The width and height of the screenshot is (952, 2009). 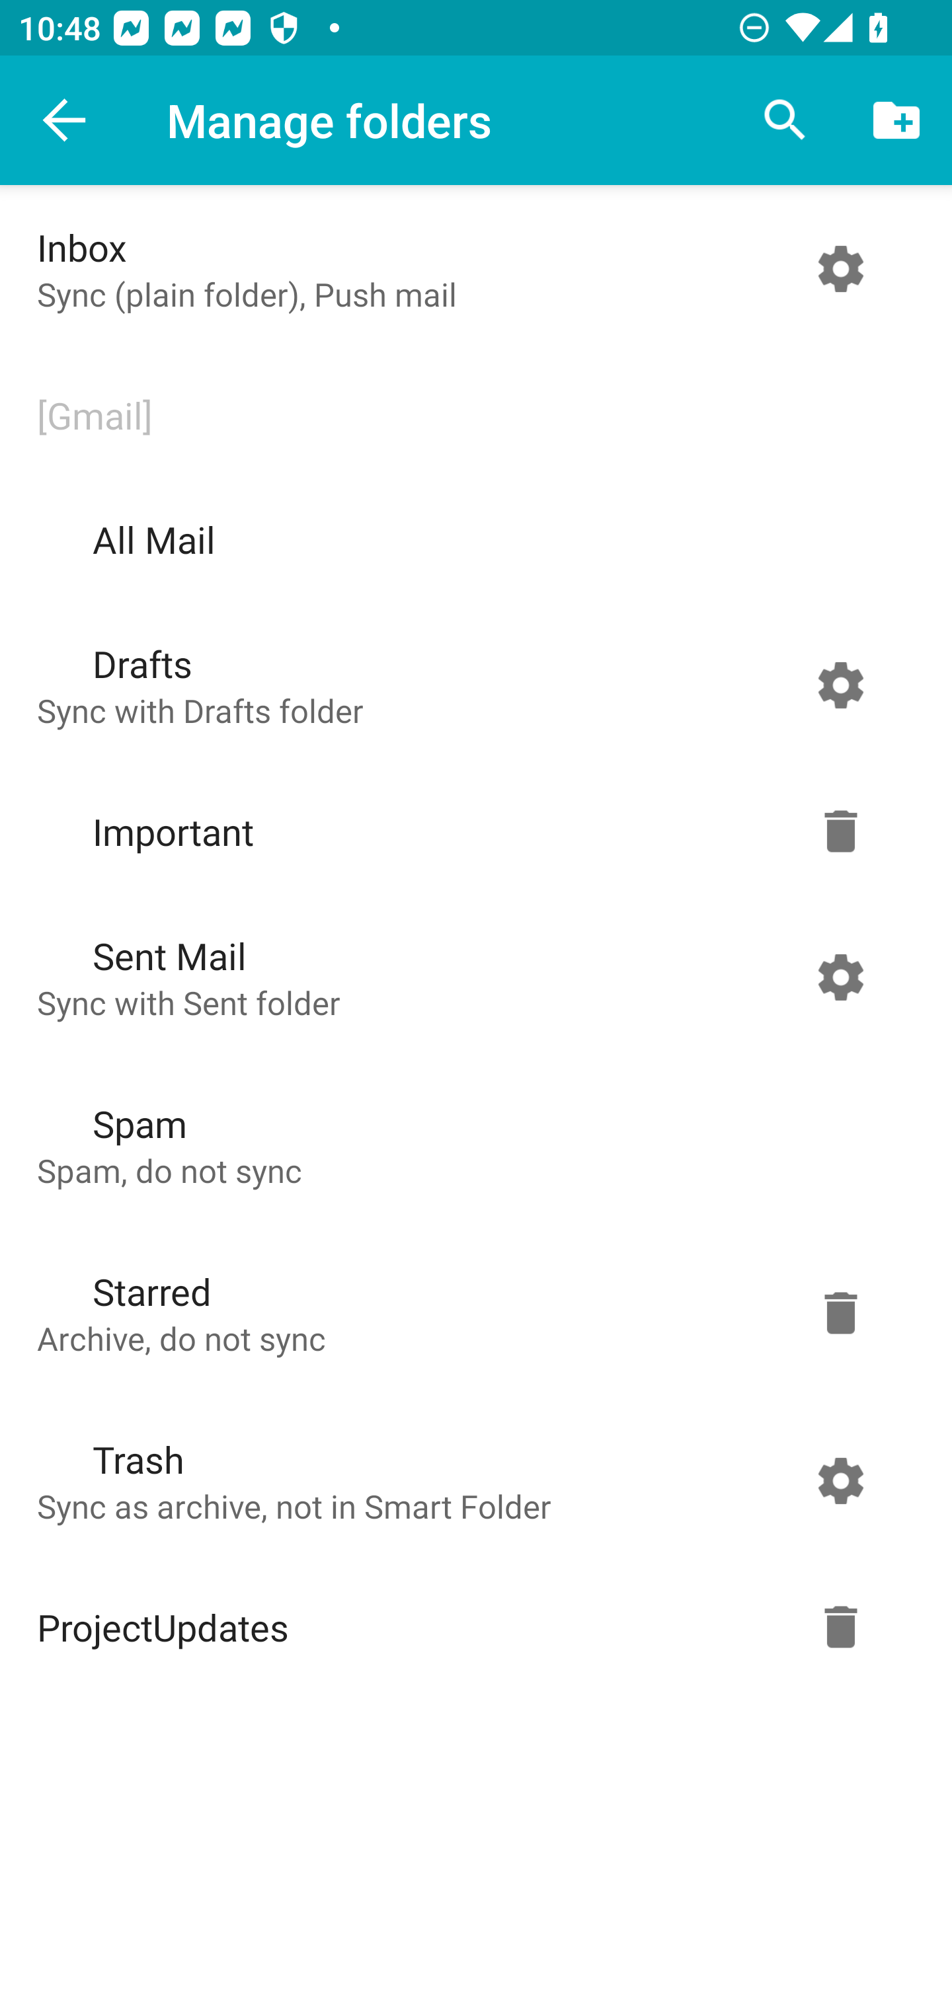 What do you see at coordinates (840, 269) in the screenshot?
I see `Folder settings` at bounding box center [840, 269].